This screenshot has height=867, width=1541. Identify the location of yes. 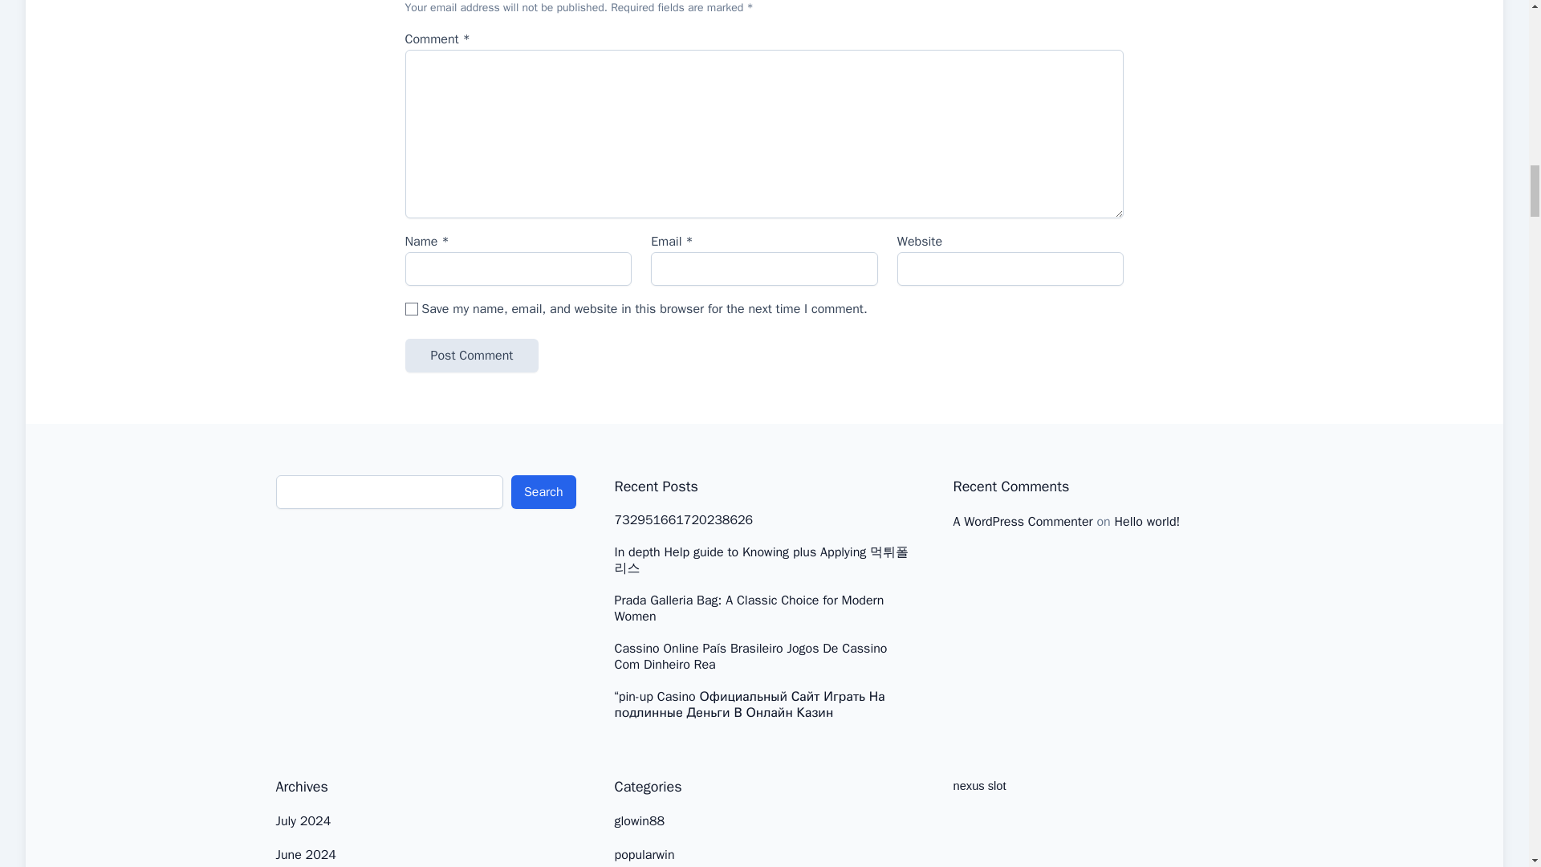
(411, 308).